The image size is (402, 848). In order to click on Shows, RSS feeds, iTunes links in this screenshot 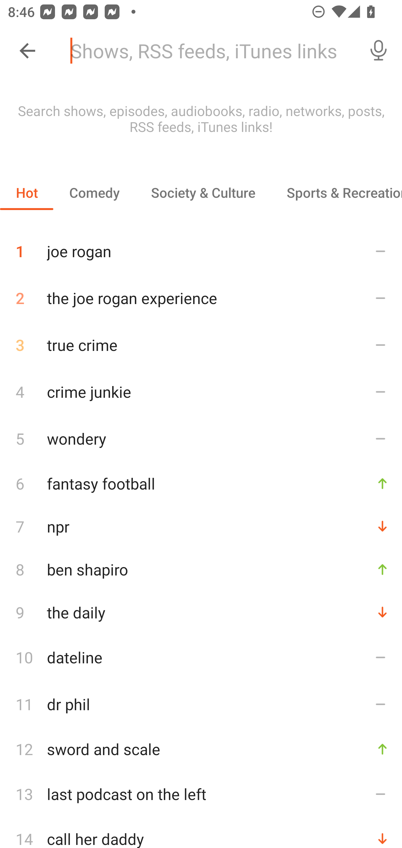, I will do `click(209, 51)`.